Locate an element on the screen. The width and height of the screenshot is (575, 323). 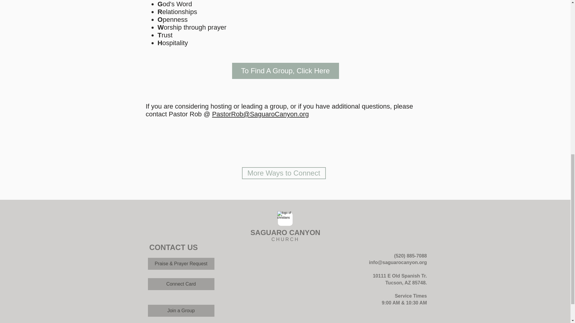
To Find A Group, Click Here is located at coordinates (285, 71).